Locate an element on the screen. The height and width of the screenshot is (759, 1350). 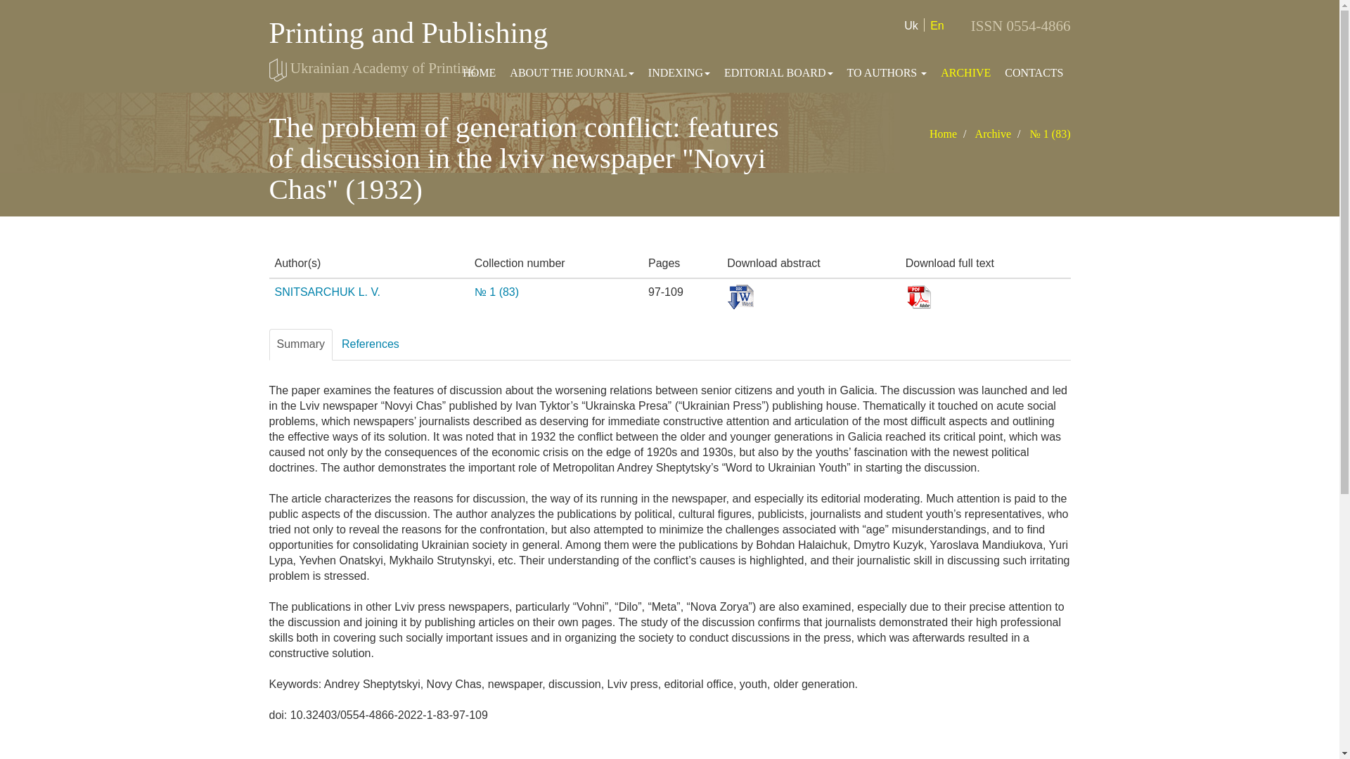
Printing and Publishing is located at coordinates (408, 32).